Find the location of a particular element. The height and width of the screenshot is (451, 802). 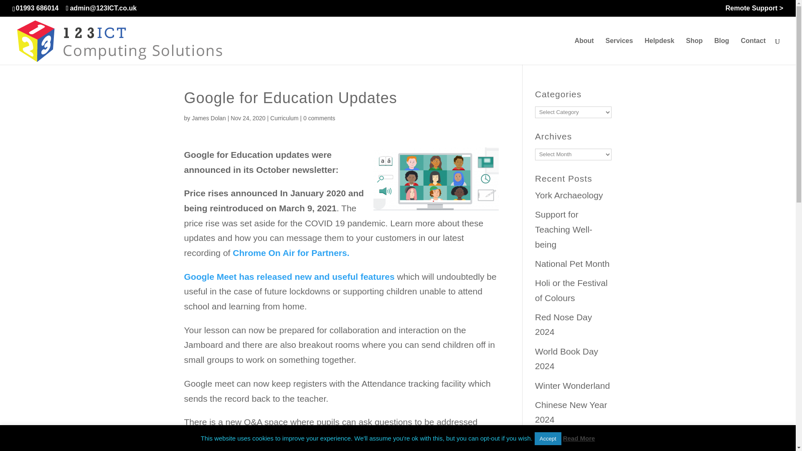

Contact is located at coordinates (753, 51).